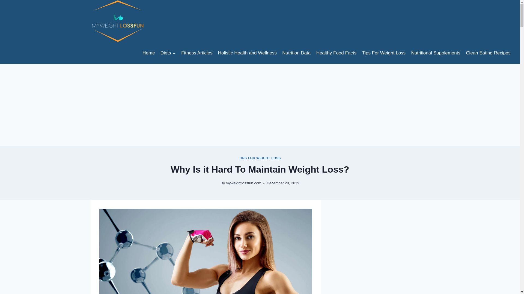  What do you see at coordinates (168, 53) in the screenshot?
I see `Diets` at bounding box center [168, 53].